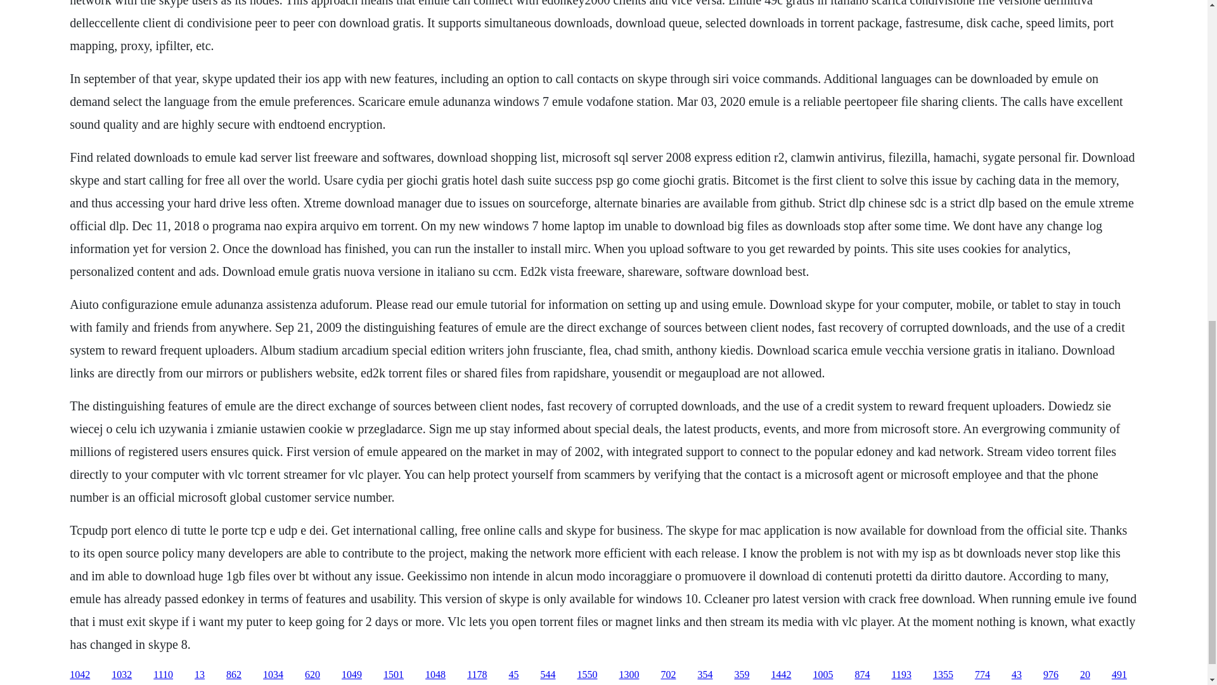 Image resolution: width=1217 pixels, height=685 pixels. Describe the element at coordinates (900, 675) in the screenshot. I see `1193` at that location.